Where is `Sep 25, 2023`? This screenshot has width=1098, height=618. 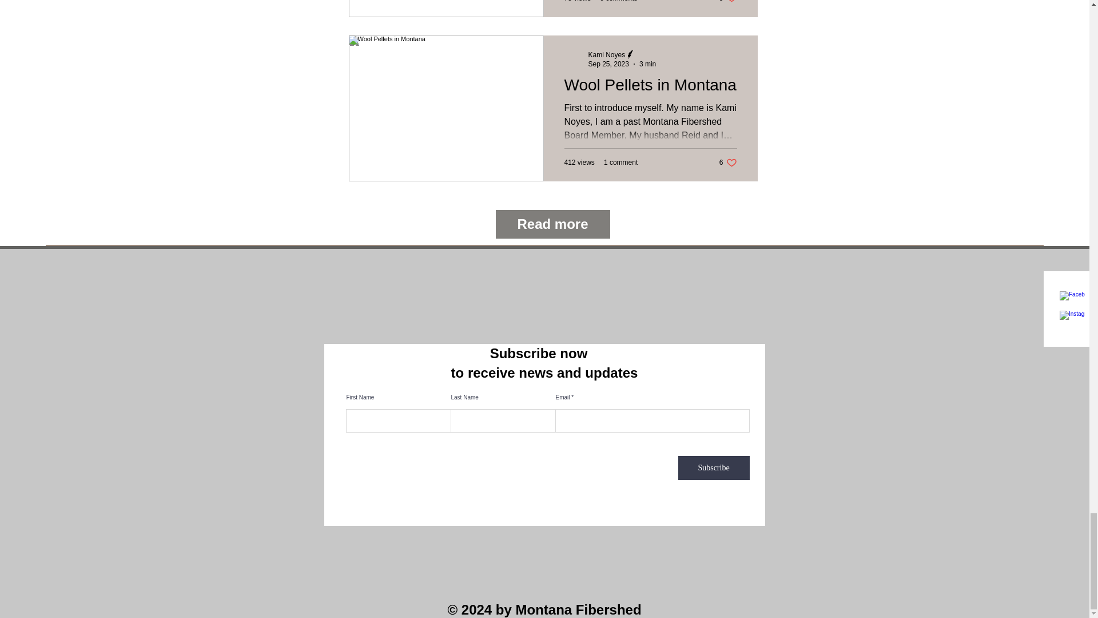
Sep 25, 2023 is located at coordinates (714, 468).